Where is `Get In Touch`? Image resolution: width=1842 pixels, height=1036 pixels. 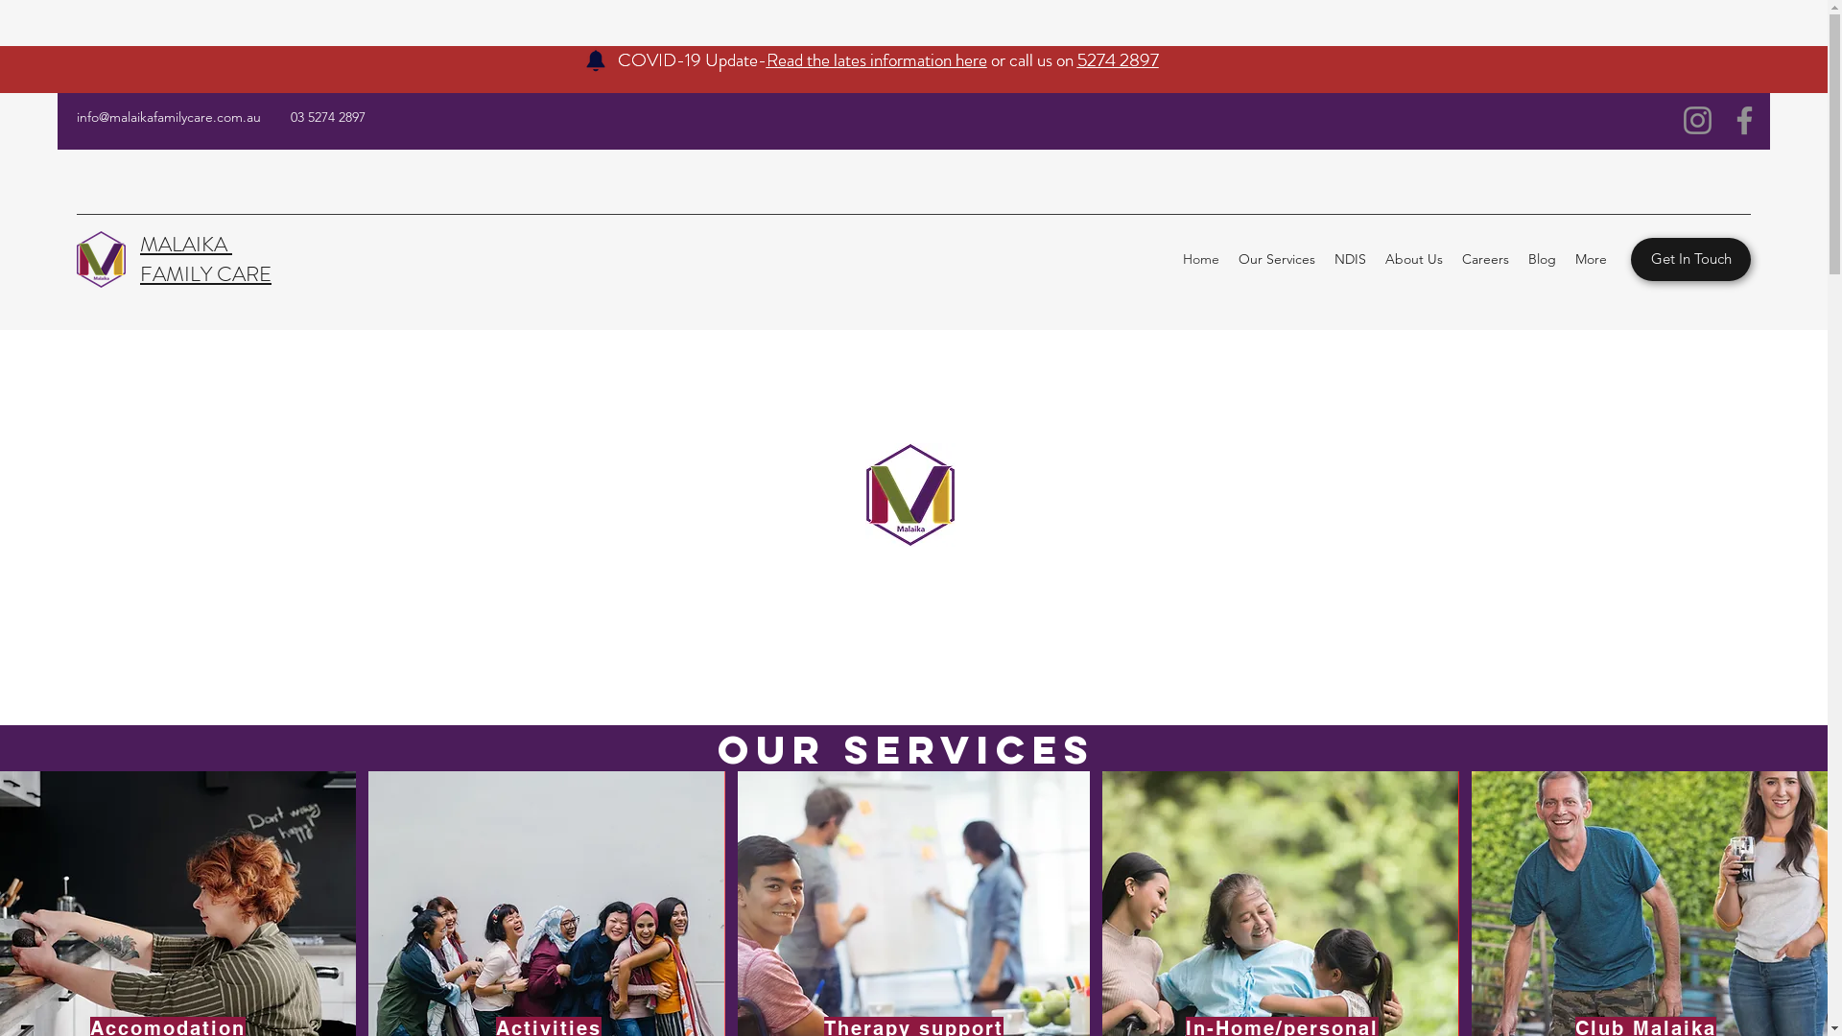
Get In Touch is located at coordinates (1690, 259).